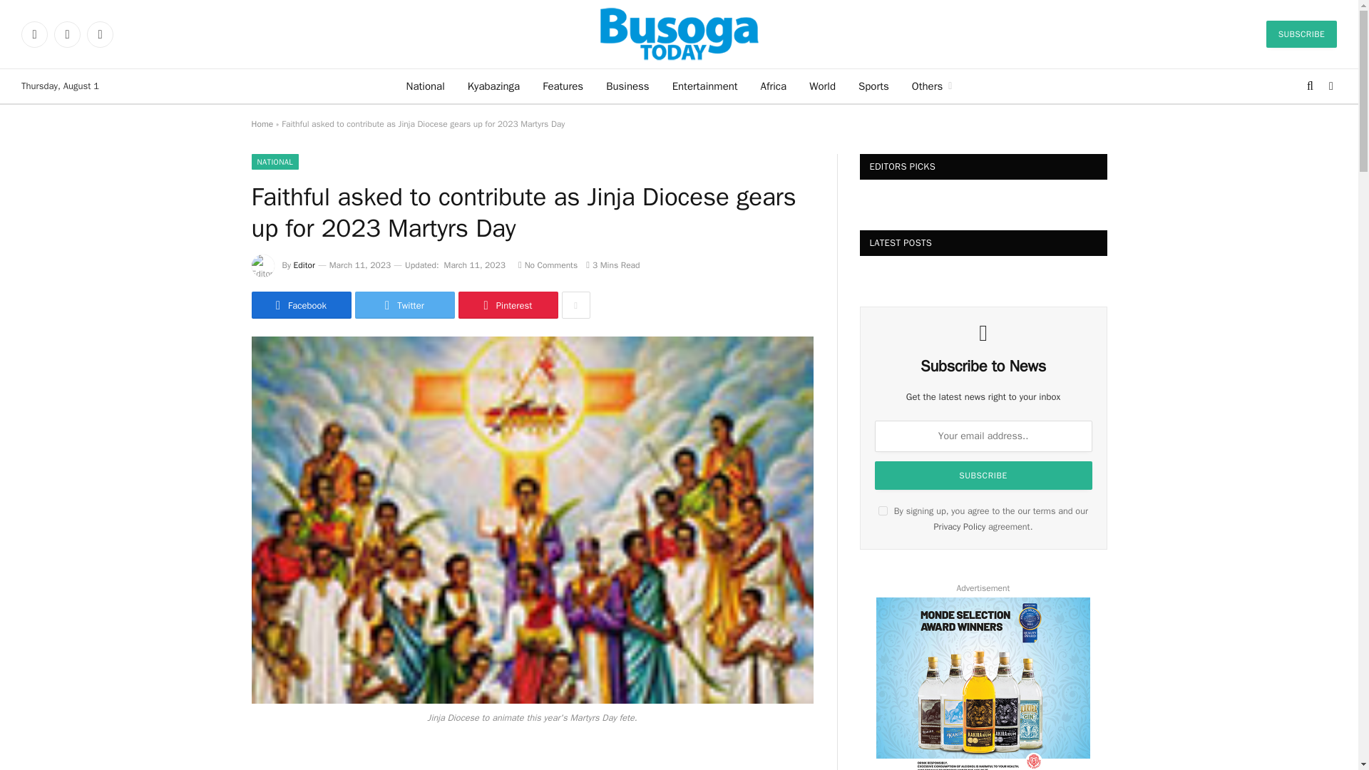 The width and height of the screenshot is (1369, 770). Describe the element at coordinates (874, 86) in the screenshot. I see `Sports` at that location.